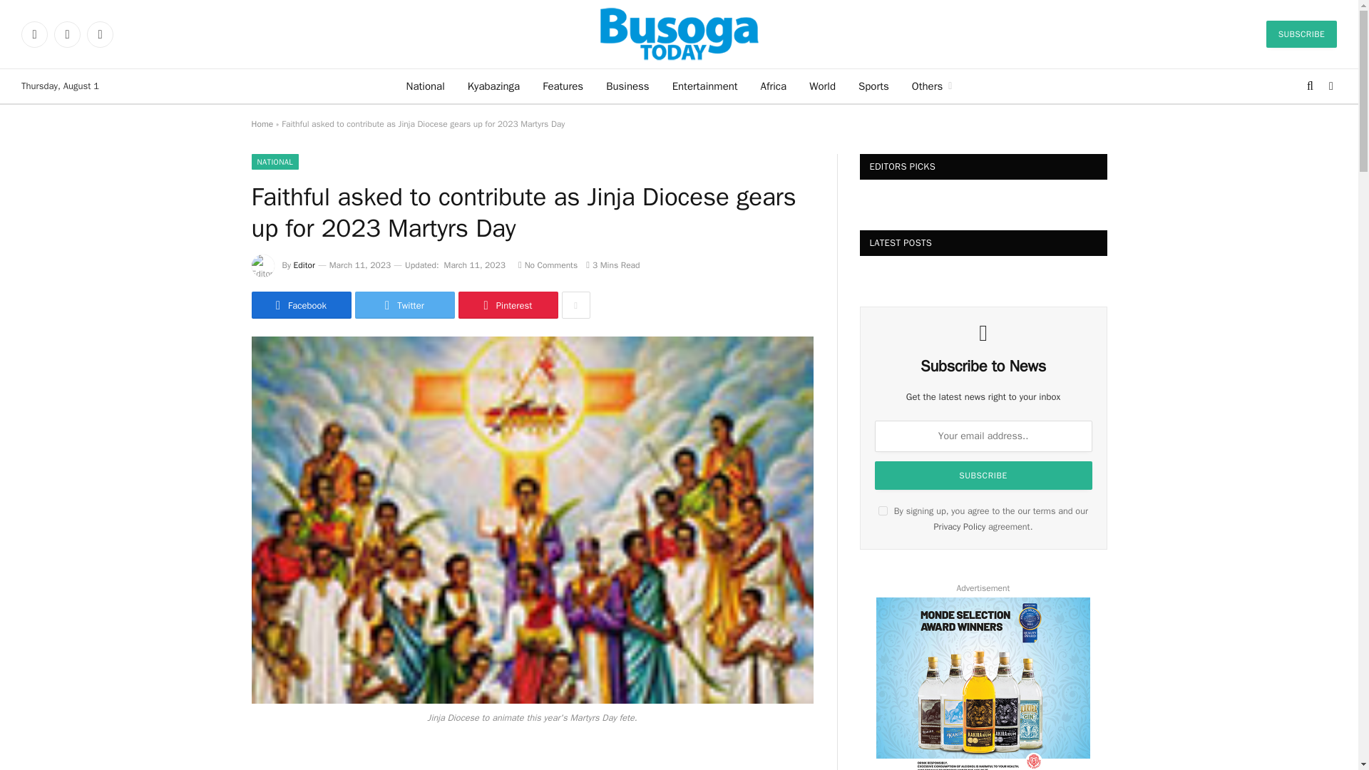 The width and height of the screenshot is (1369, 770). Describe the element at coordinates (874, 86) in the screenshot. I see `Sports` at that location.